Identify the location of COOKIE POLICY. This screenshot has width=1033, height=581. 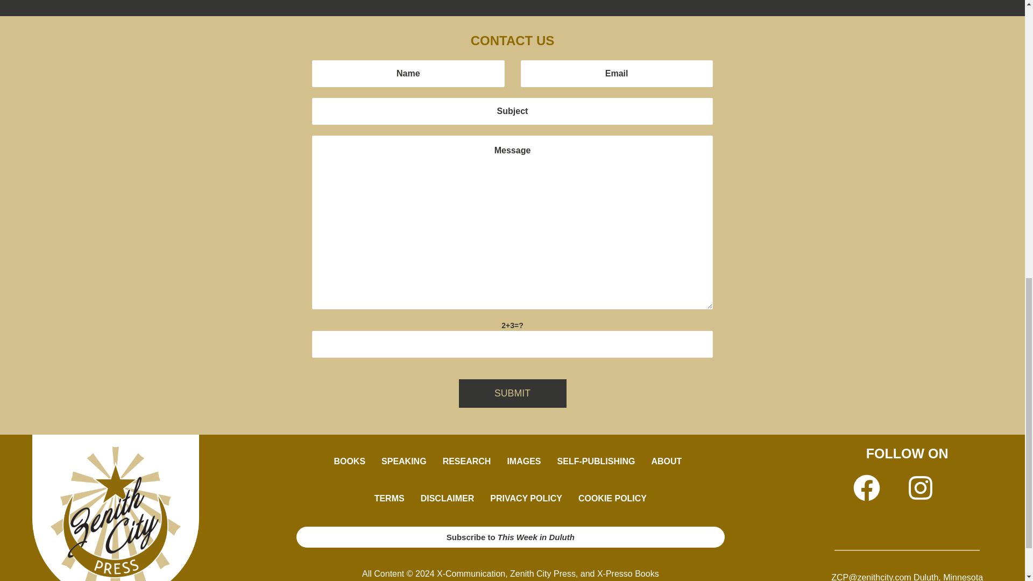
(612, 499).